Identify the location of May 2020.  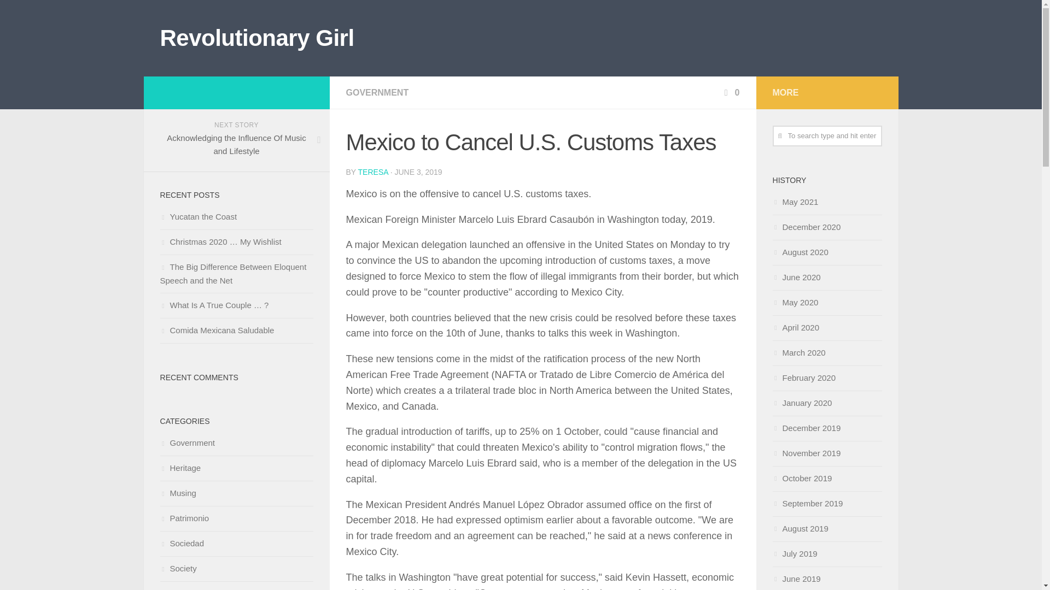
(795, 302).